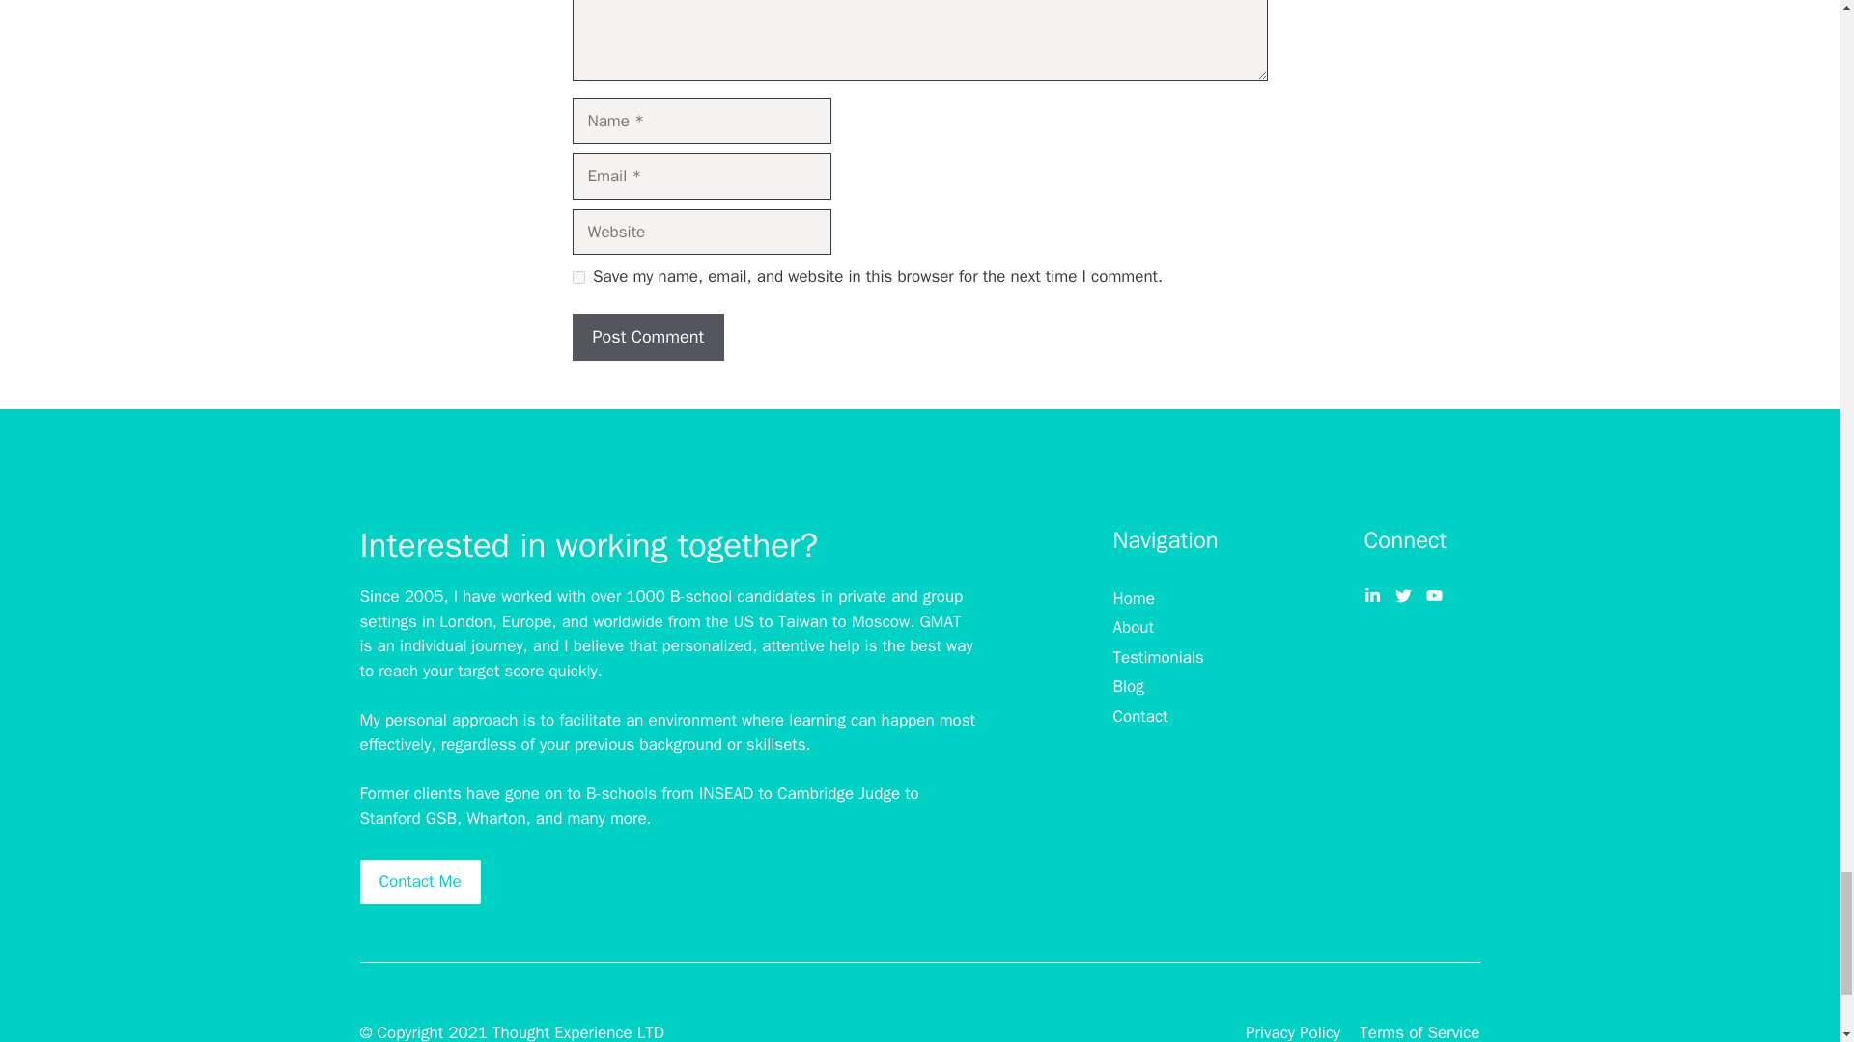  Describe the element at coordinates (1133, 598) in the screenshot. I see `Home` at that location.